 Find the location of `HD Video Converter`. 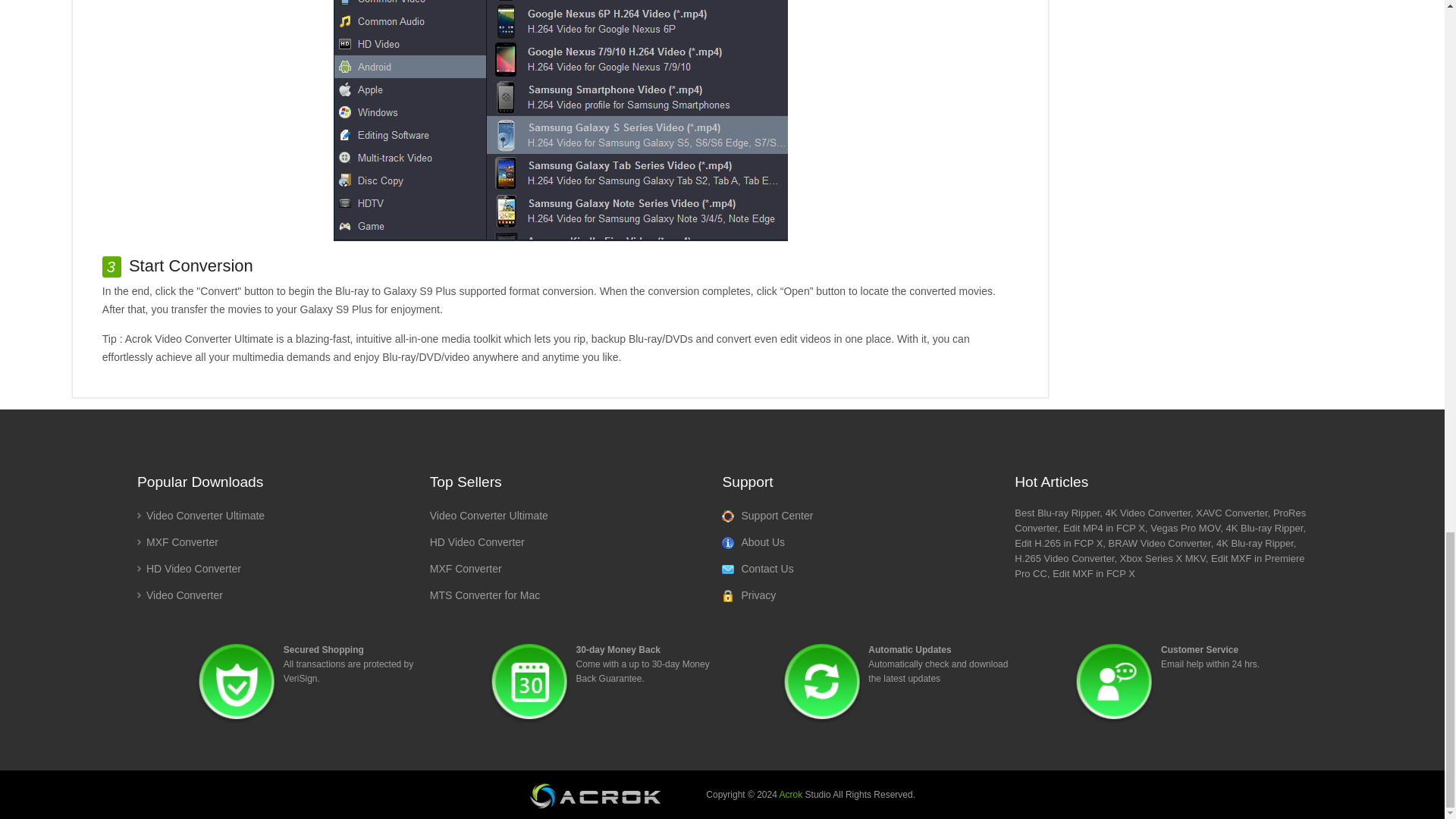

HD Video Converter is located at coordinates (476, 541).